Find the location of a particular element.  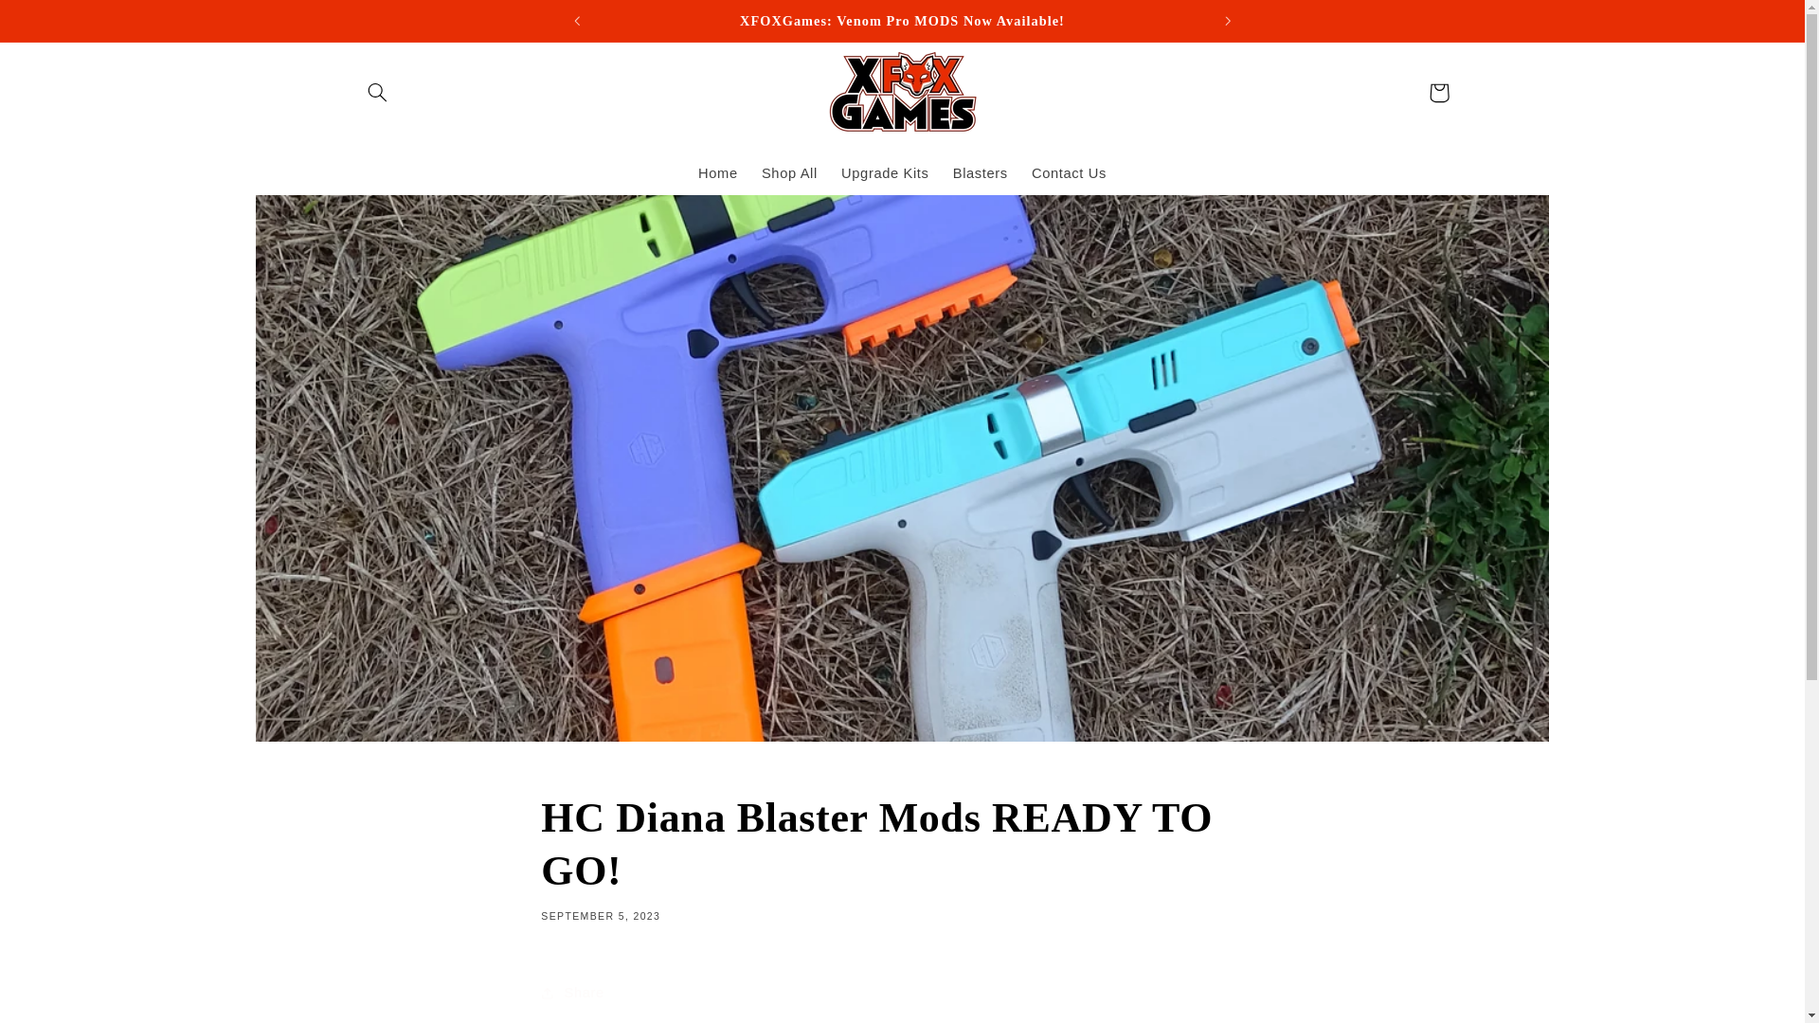

Upgrade Kits is located at coordinates (885, 174).